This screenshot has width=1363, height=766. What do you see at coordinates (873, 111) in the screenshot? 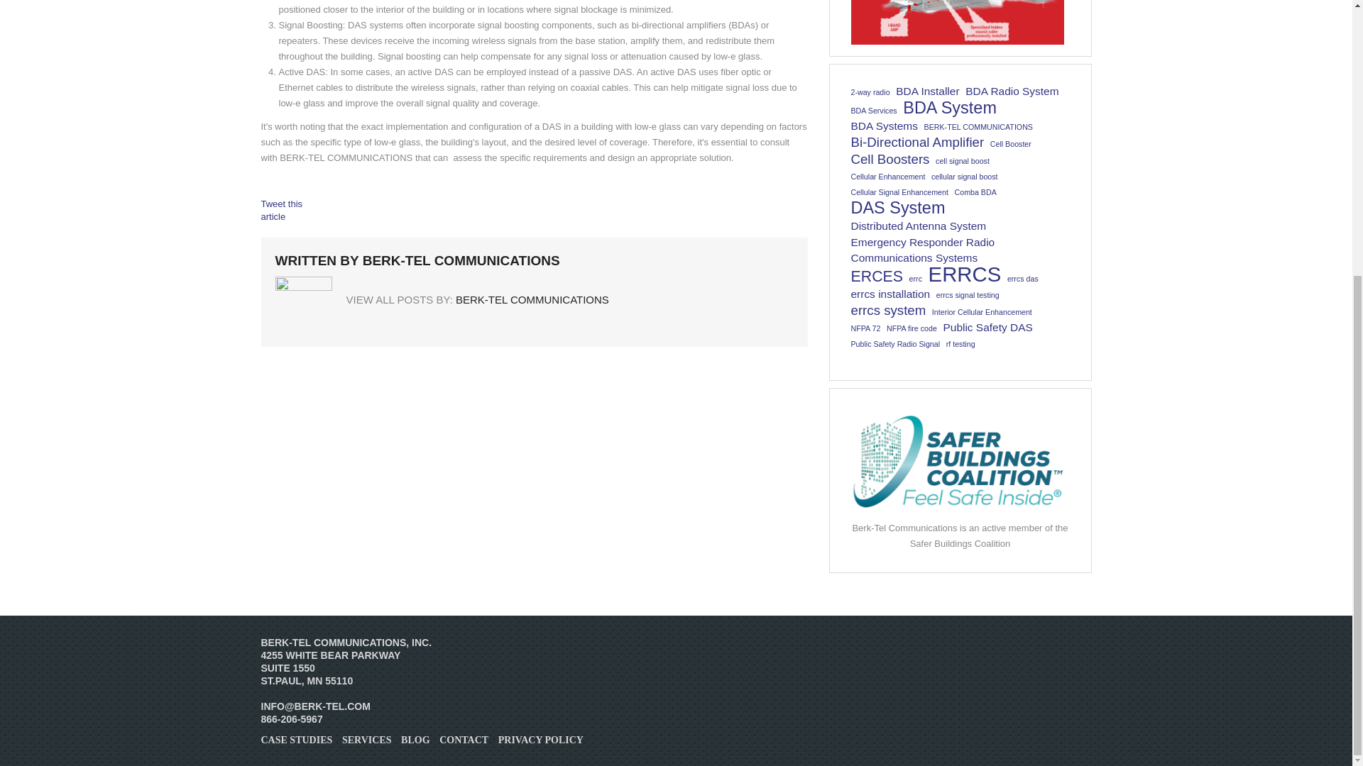
I see `BDA Services` at bounding box center [873, 111].